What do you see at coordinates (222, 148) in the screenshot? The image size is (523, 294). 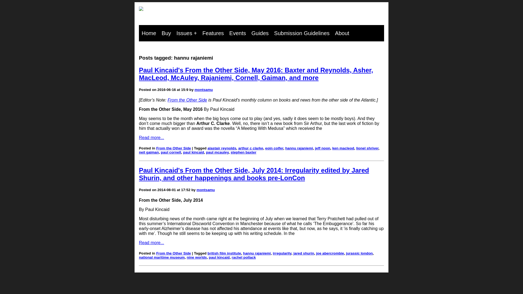 I see `alastair reynolds` at bounding box center [222, 148].